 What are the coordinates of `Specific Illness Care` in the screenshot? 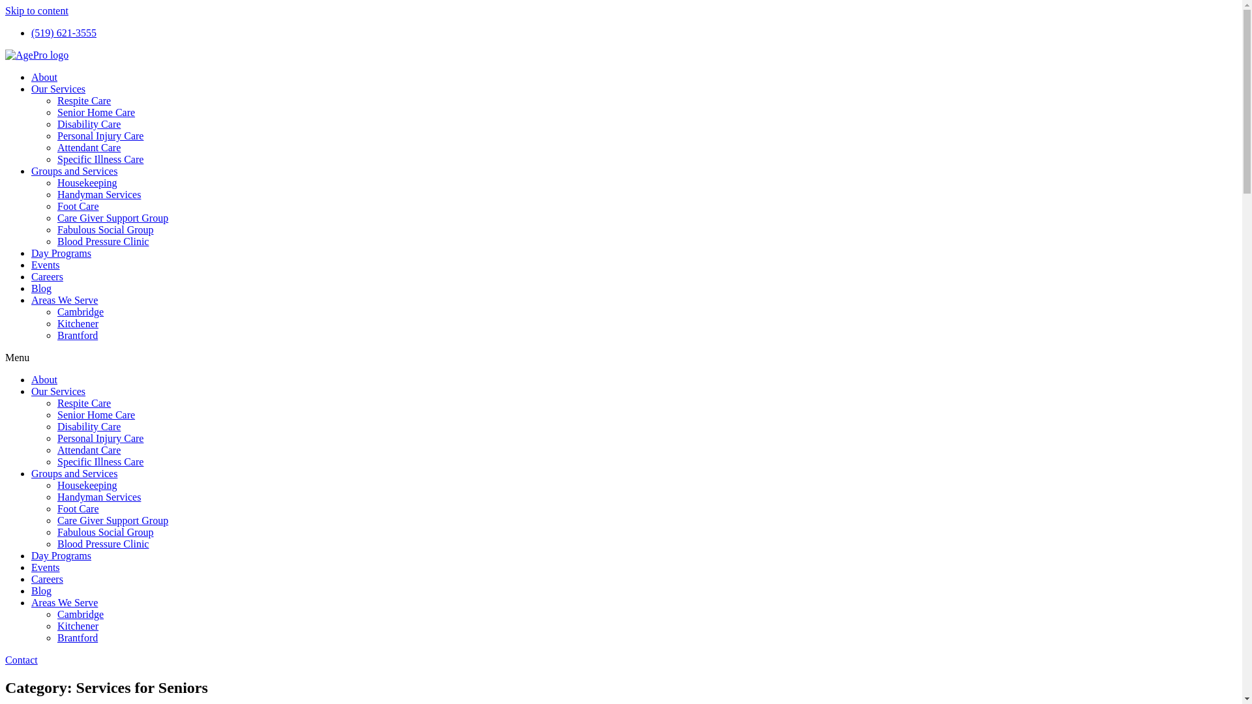 It's located at (100, 462).